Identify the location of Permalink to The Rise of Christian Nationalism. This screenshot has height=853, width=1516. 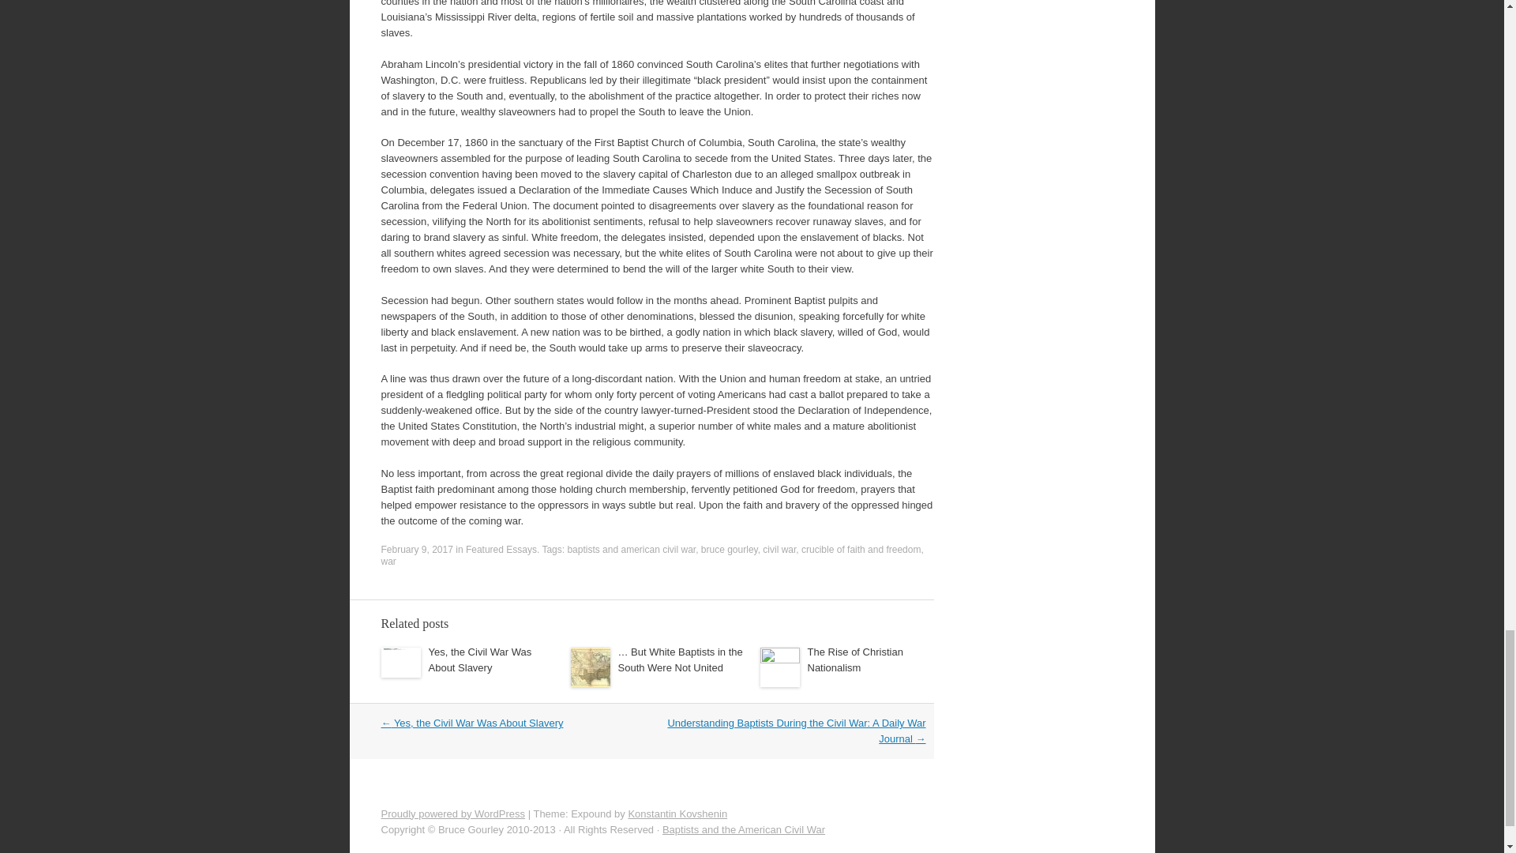
(854, 659).